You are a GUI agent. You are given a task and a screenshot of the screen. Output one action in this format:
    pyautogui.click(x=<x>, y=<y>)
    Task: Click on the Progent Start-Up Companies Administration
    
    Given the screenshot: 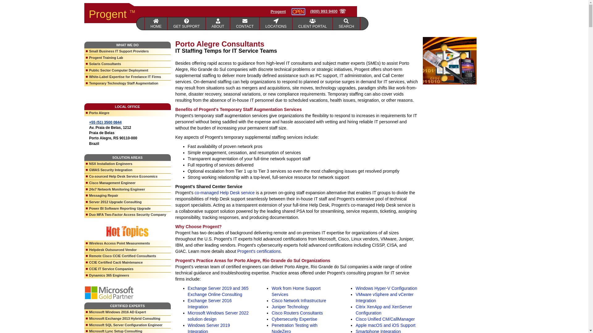 What is the action you would take?
    pyautogui.click(x=187, y=23)
    